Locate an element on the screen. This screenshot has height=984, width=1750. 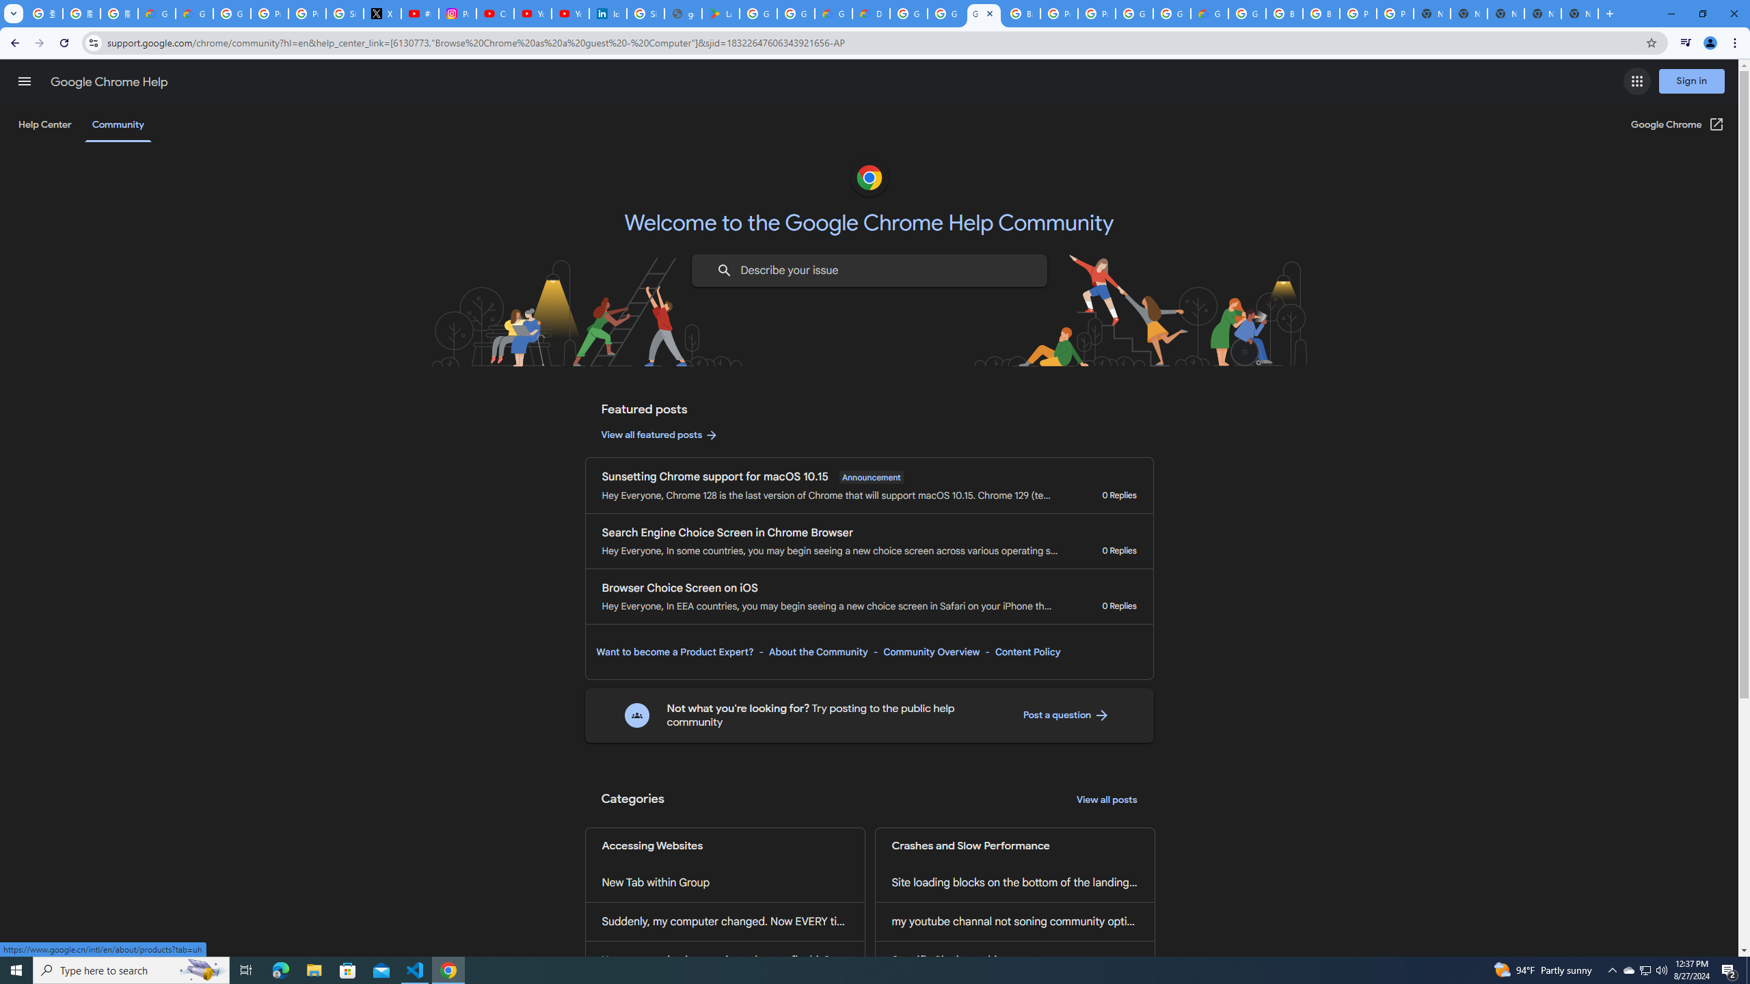
Sign in - Google Accounts is located at coordinates (345, 14).